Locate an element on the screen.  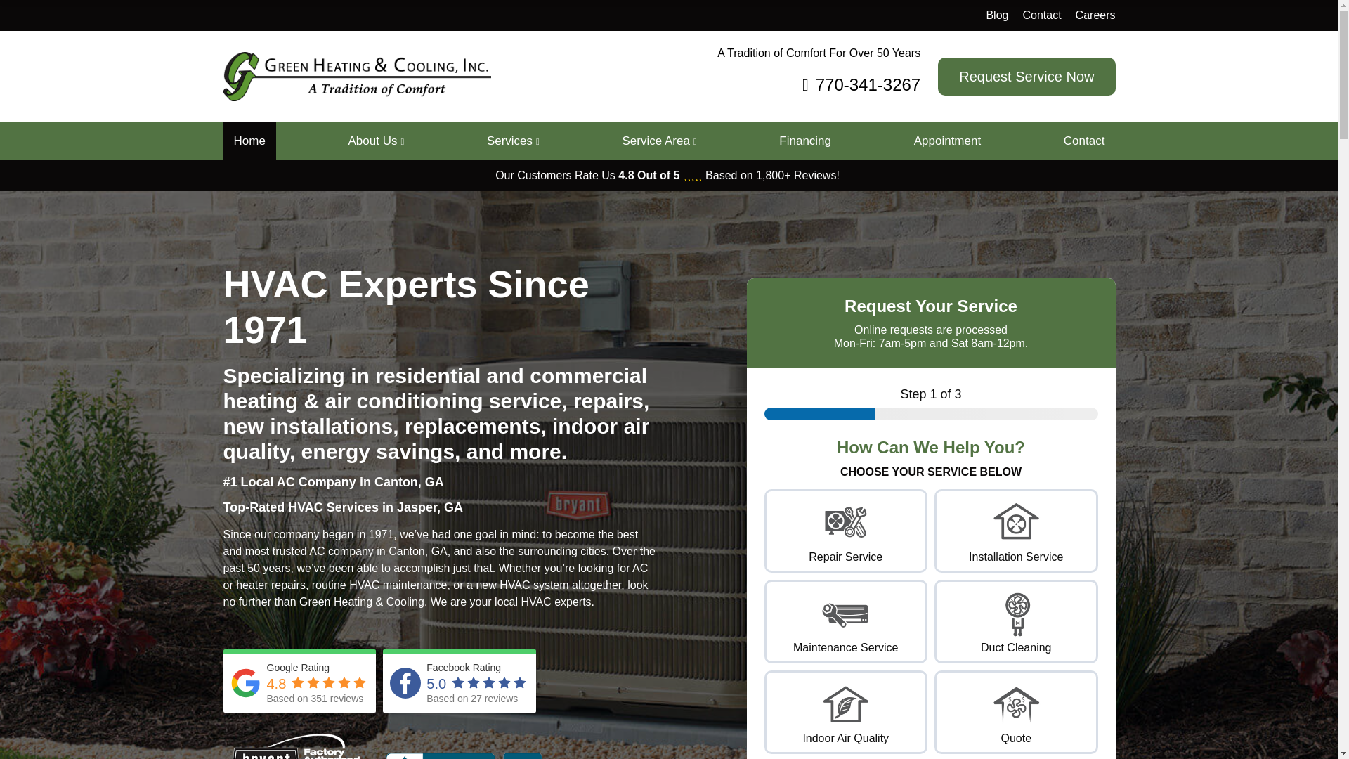
Installation Service is located at coordinates (1016, 522).